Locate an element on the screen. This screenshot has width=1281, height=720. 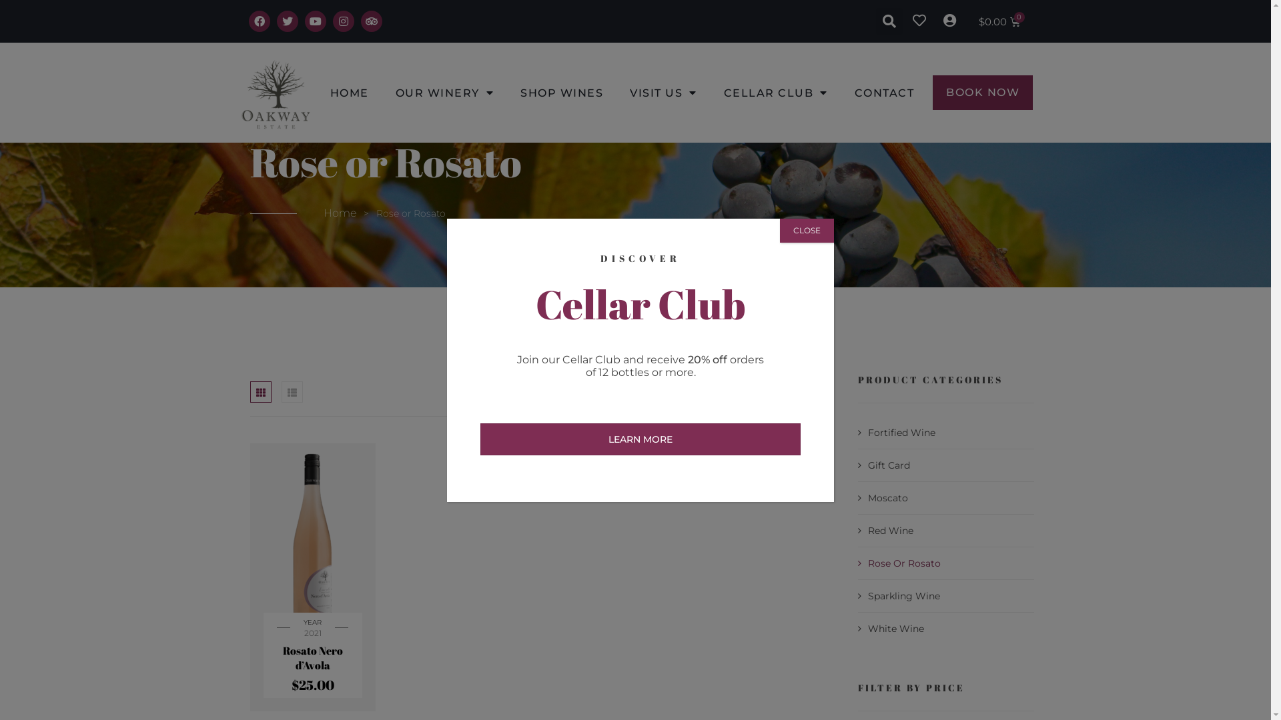
Home is located at coordinates (340, 213).